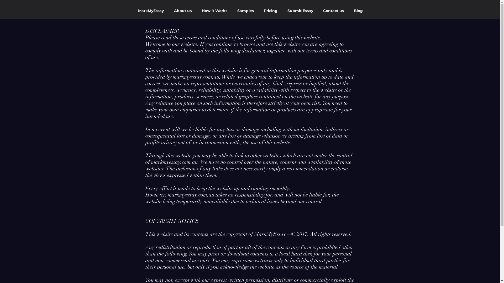 Image resolution: width=504 pixels, height=283 pixels. I want to click on Contact us, so click(333, 11).